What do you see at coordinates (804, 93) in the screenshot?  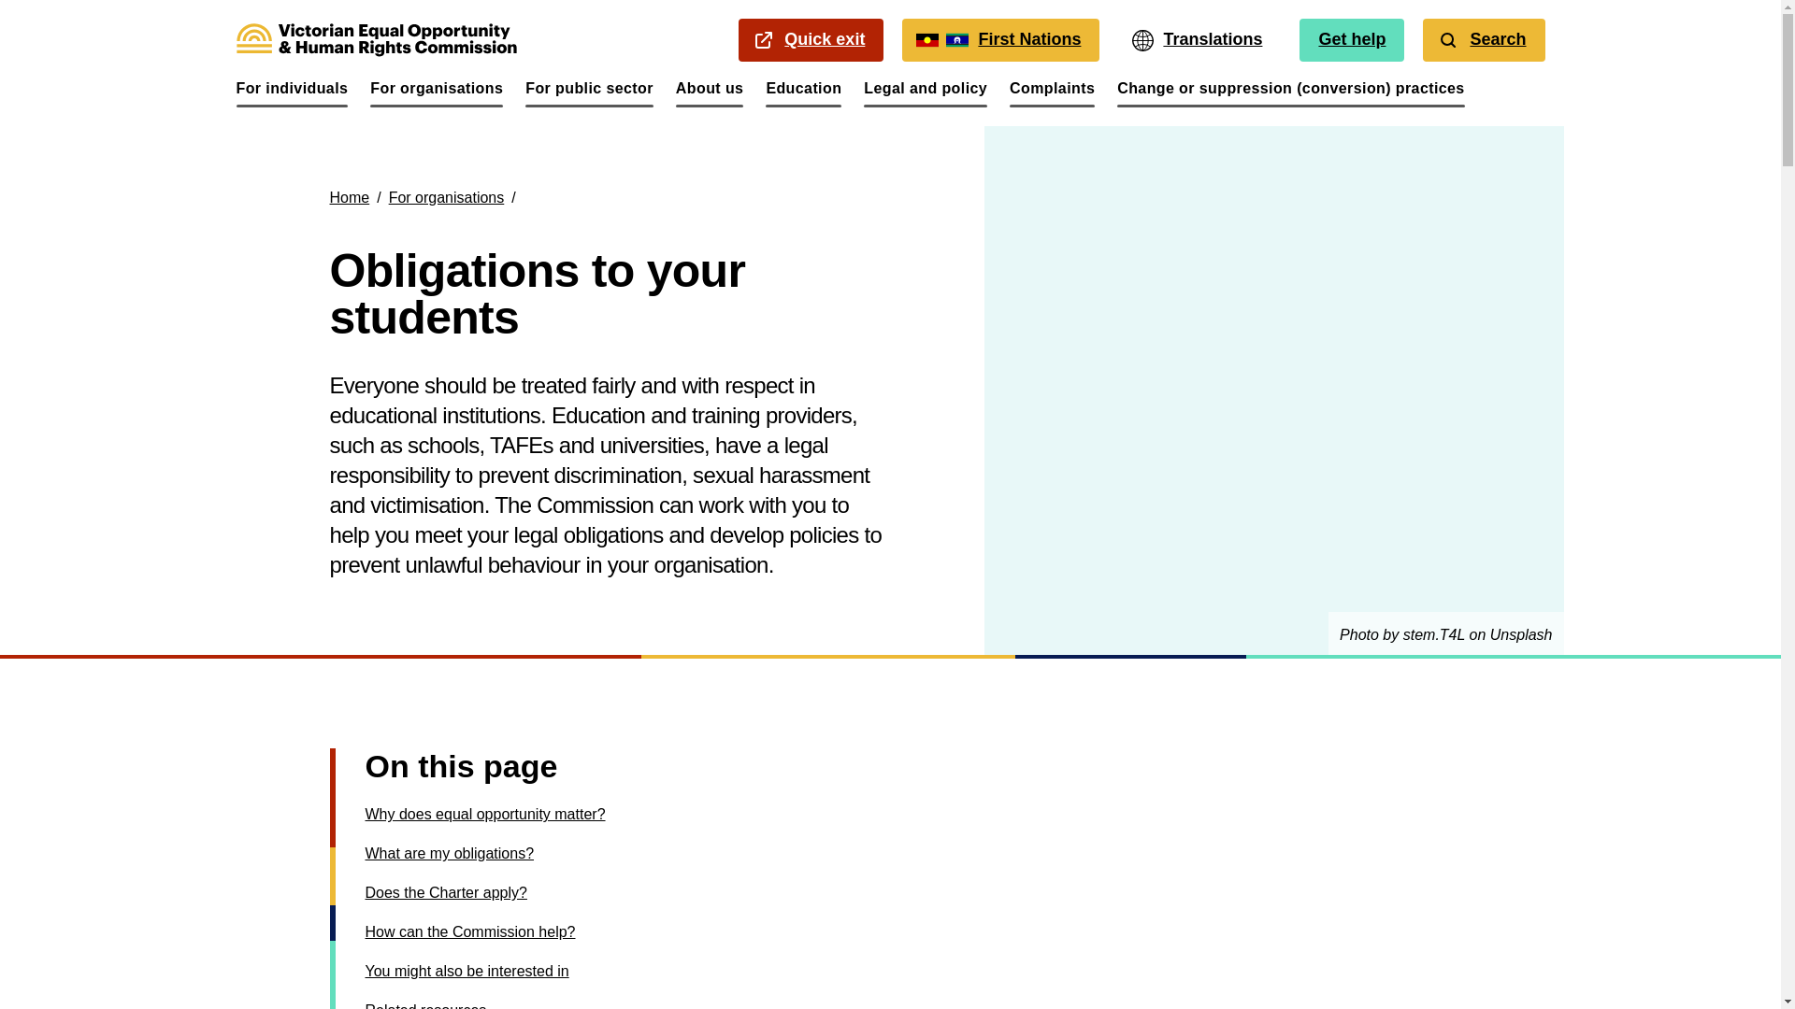 I see `Go to the homepage` at bounding box center [804, 93].